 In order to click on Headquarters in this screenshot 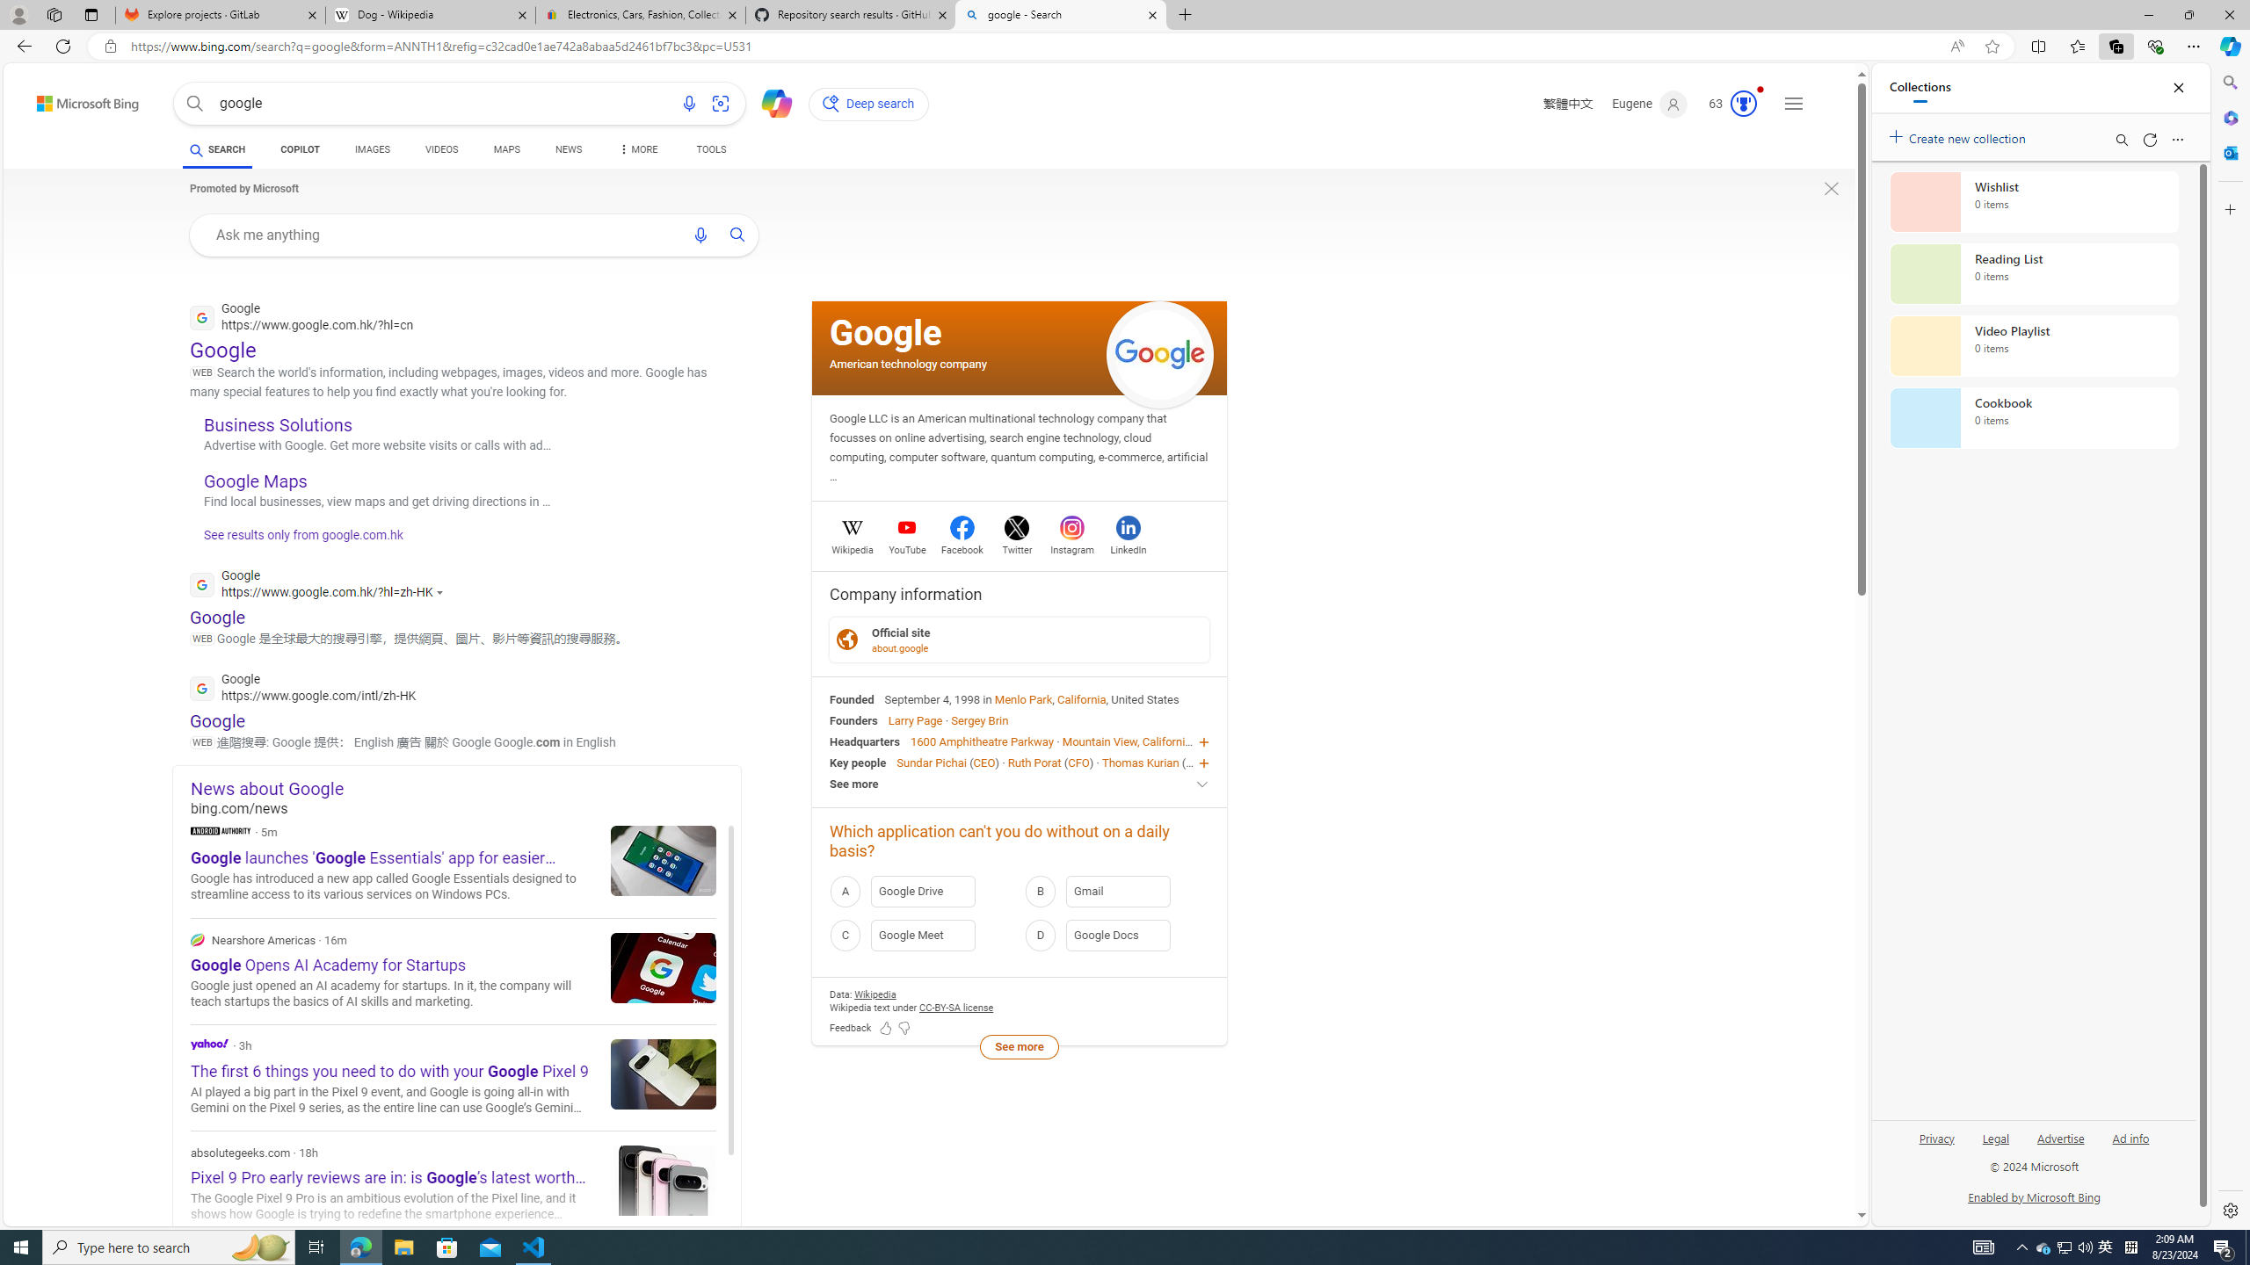, I will do `click(865, 741)`.